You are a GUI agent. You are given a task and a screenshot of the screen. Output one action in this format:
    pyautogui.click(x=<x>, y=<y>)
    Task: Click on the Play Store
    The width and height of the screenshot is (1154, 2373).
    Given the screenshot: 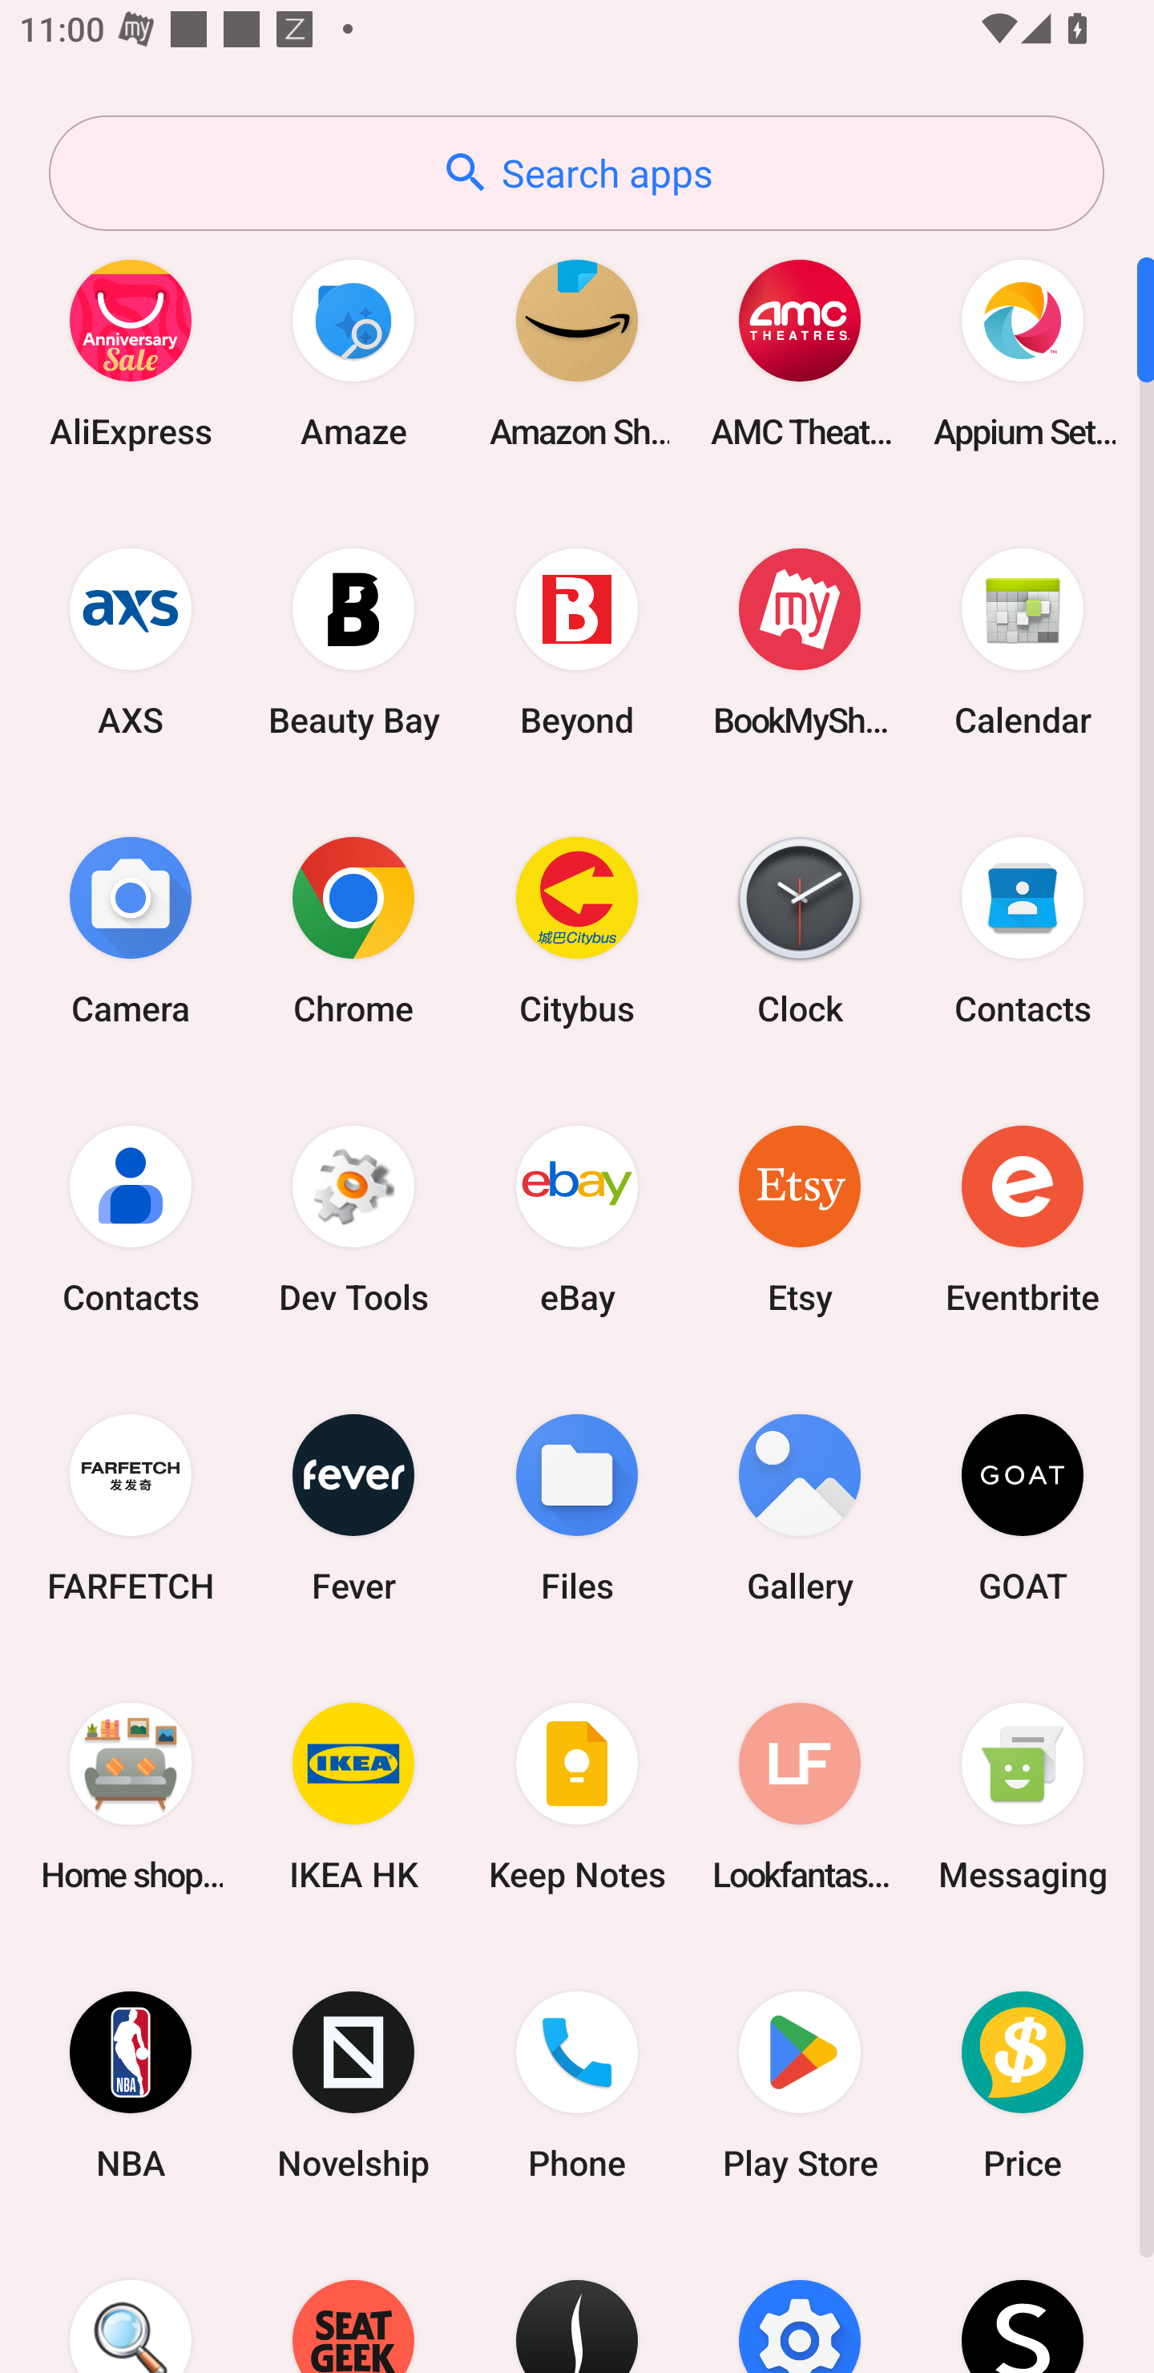 What is the action you would take?
    pyautogui.click(x=800, y=2086)
    